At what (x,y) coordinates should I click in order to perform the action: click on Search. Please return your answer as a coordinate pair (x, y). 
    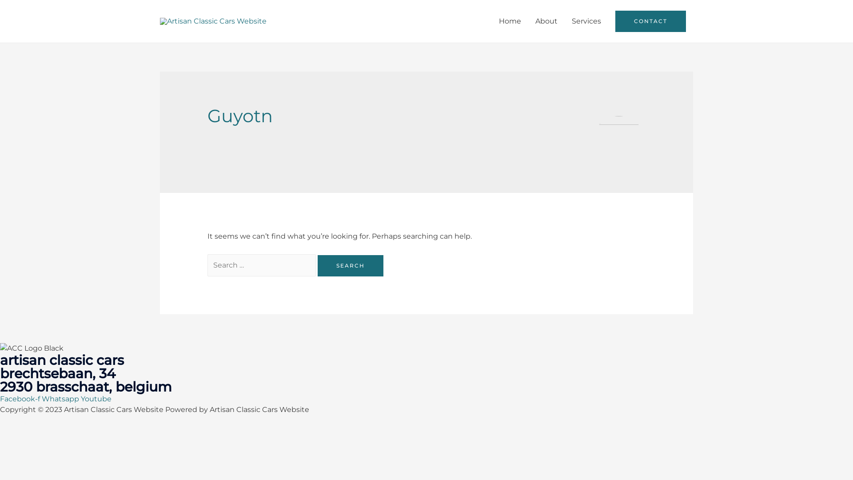
    Looking at the image, I should click on (351, 266).